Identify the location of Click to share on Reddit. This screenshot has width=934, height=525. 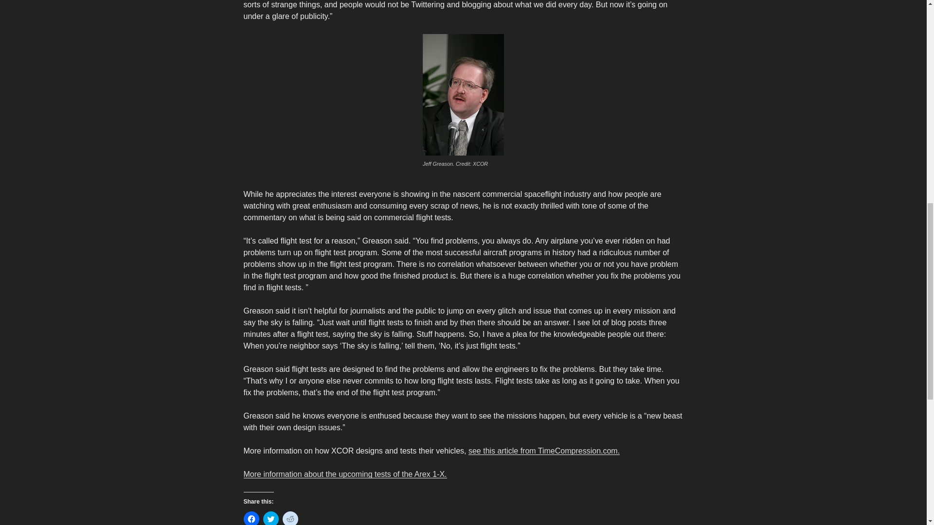
(290, 518).